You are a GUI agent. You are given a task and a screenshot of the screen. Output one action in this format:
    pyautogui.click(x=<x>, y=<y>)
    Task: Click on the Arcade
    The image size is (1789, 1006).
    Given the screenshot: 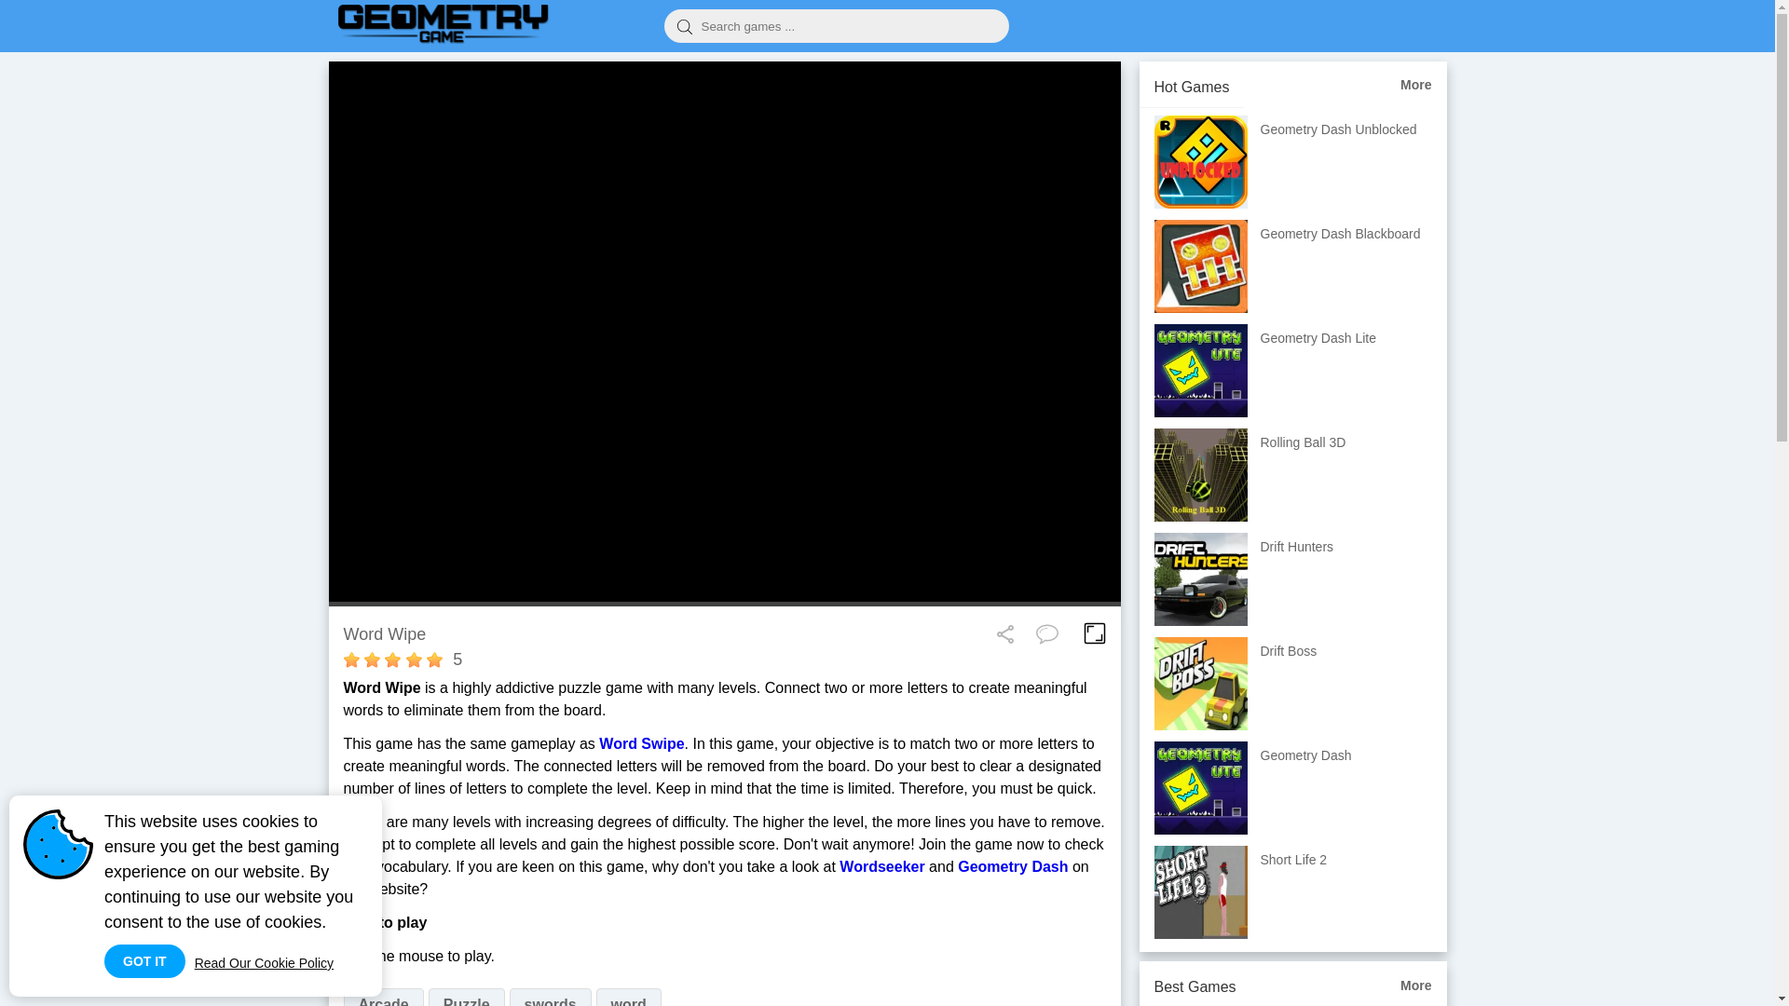 What is the action you would take?
    pyautogui.click(x=382, y=997)
    